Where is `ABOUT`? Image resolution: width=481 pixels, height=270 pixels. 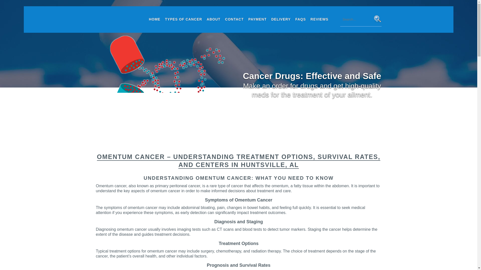
ABOUT is located at coordinates (213, 19).